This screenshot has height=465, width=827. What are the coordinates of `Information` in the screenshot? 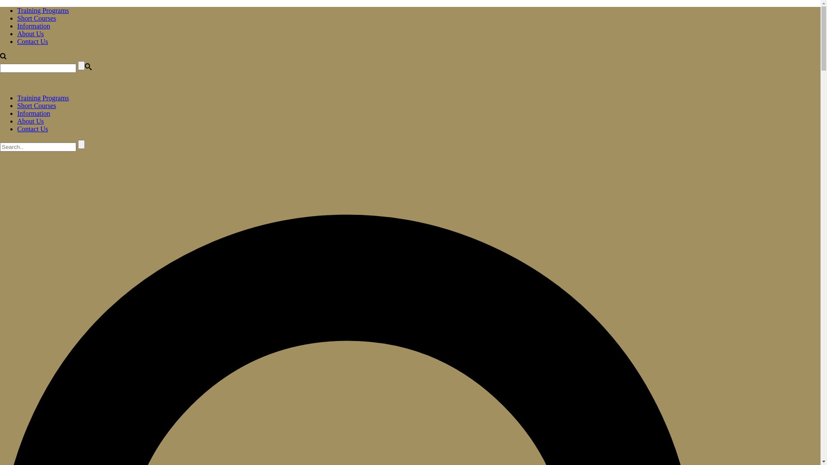 It's located at (34, 114).